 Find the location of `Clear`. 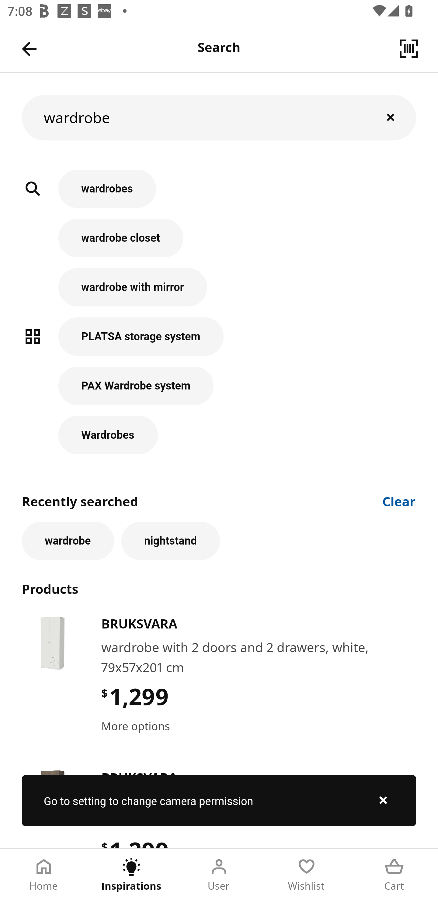

Clear is located at coordinates (399, 501).